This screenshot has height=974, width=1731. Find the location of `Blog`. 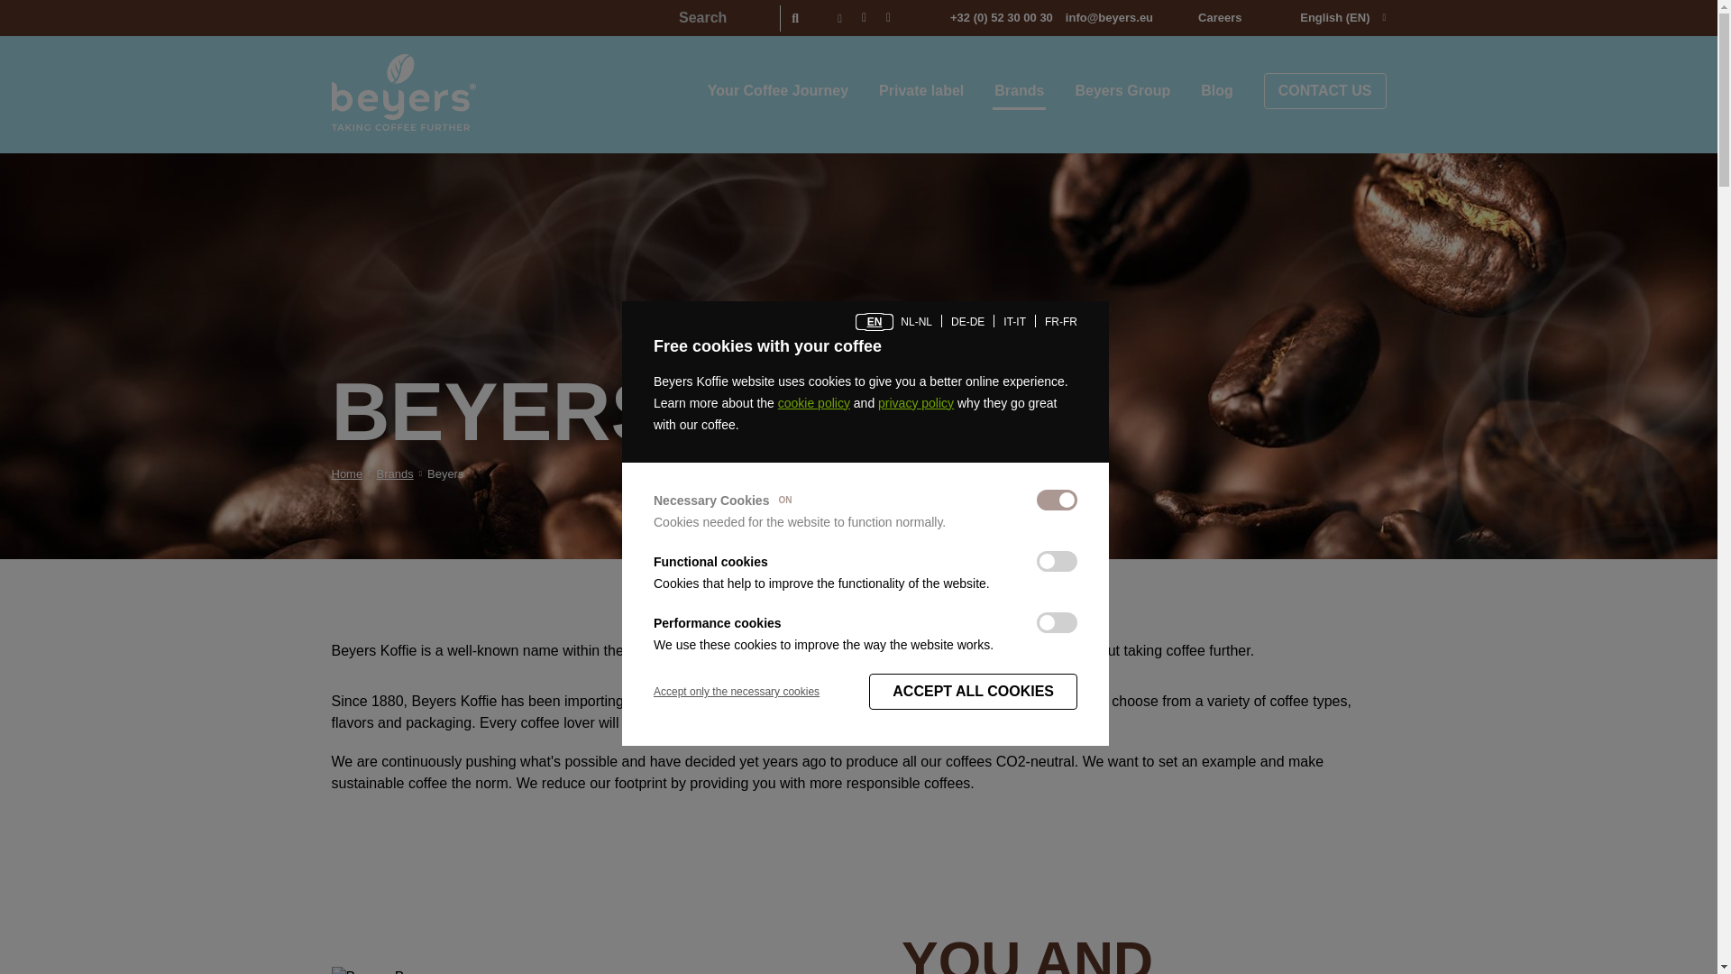

Blog is located at coordinates (1217, 90).